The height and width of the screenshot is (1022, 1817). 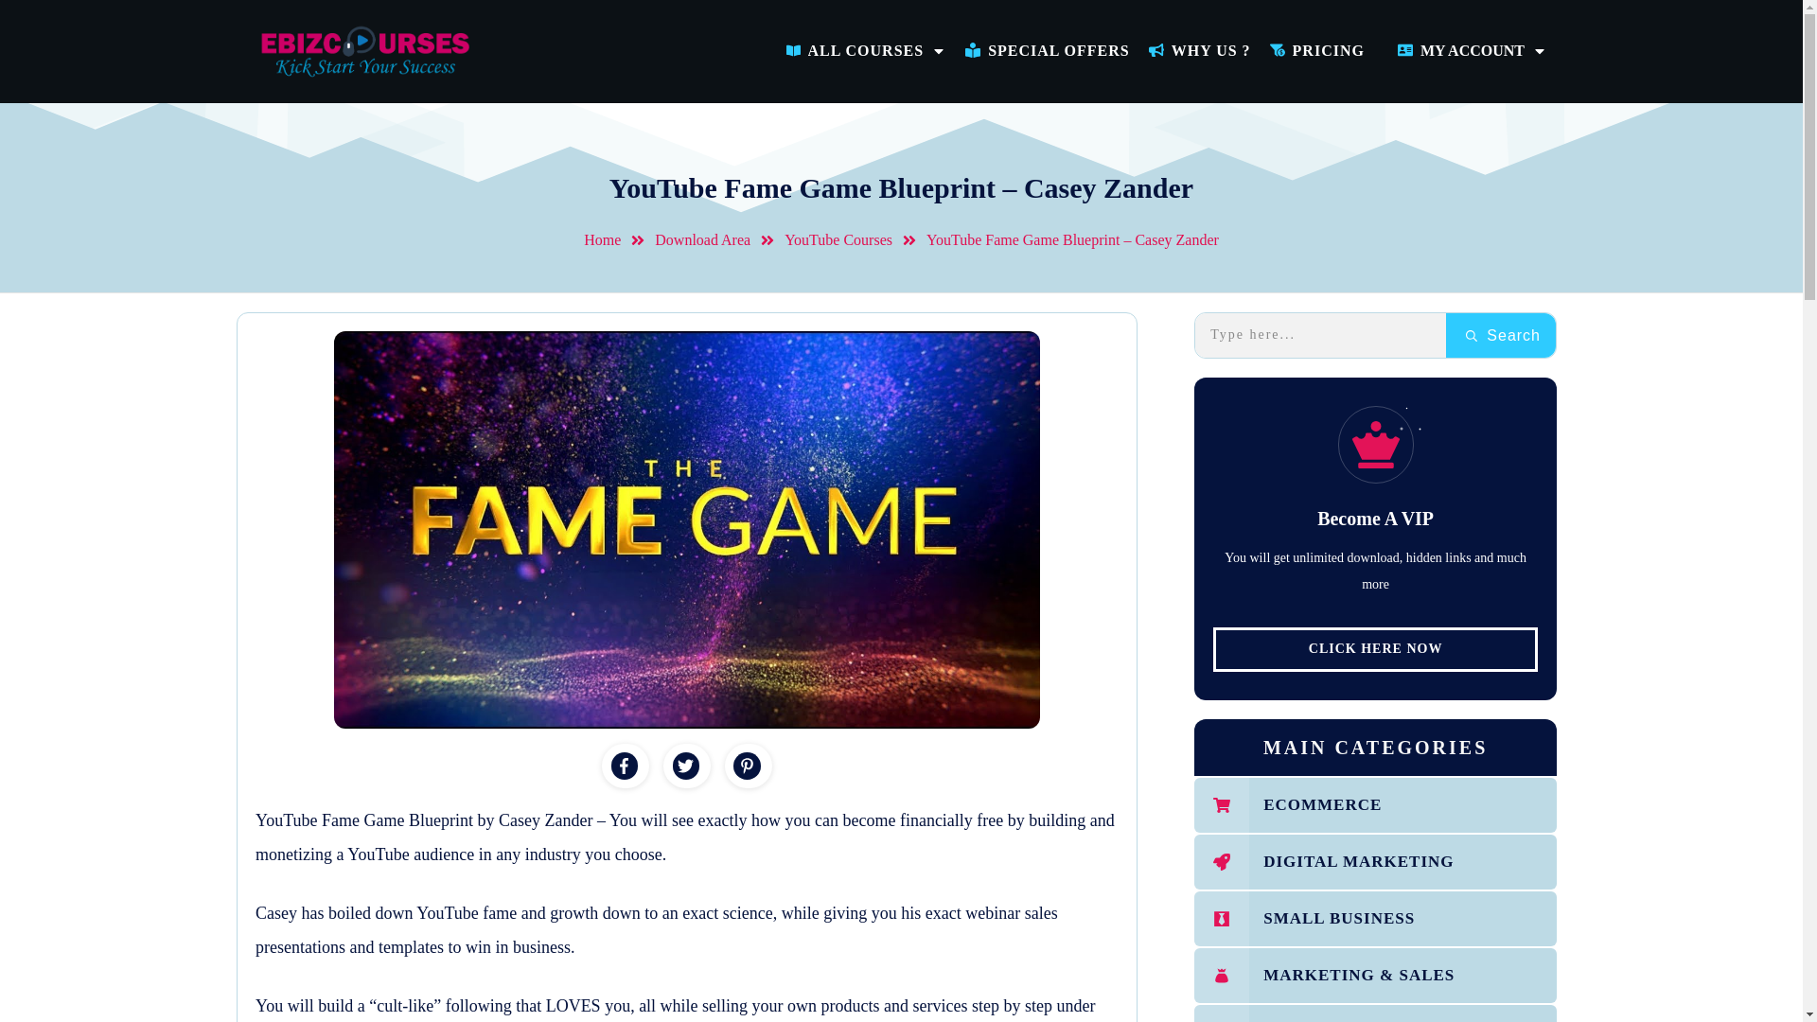 What do you see at coordinates (867, 51) in the screenshot?
I see `ALL COURSES` at bounding box center [867, 51].